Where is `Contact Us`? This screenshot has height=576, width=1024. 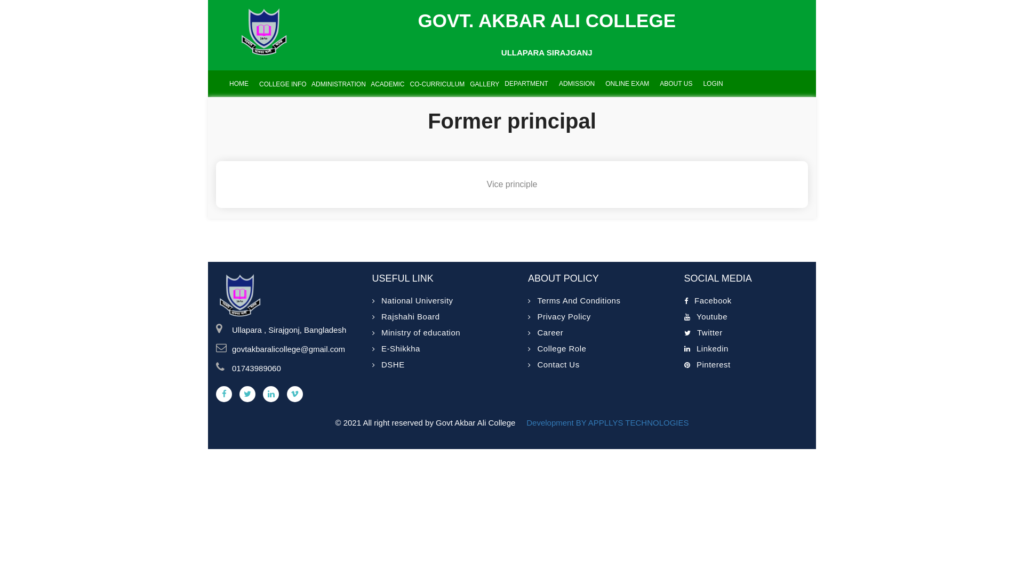 Contact Us is located at coordinates (554, 365).